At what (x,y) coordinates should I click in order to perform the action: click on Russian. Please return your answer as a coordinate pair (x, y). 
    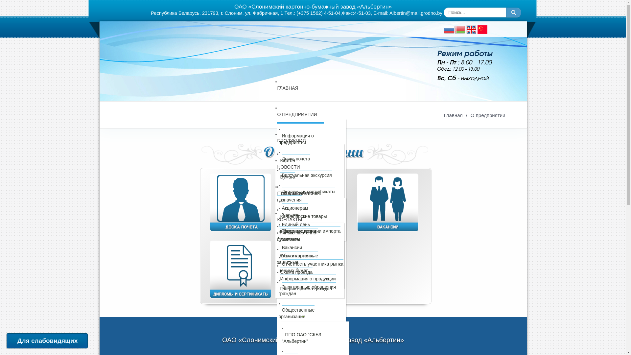
    Looking at the image, I should click on (449, 29).